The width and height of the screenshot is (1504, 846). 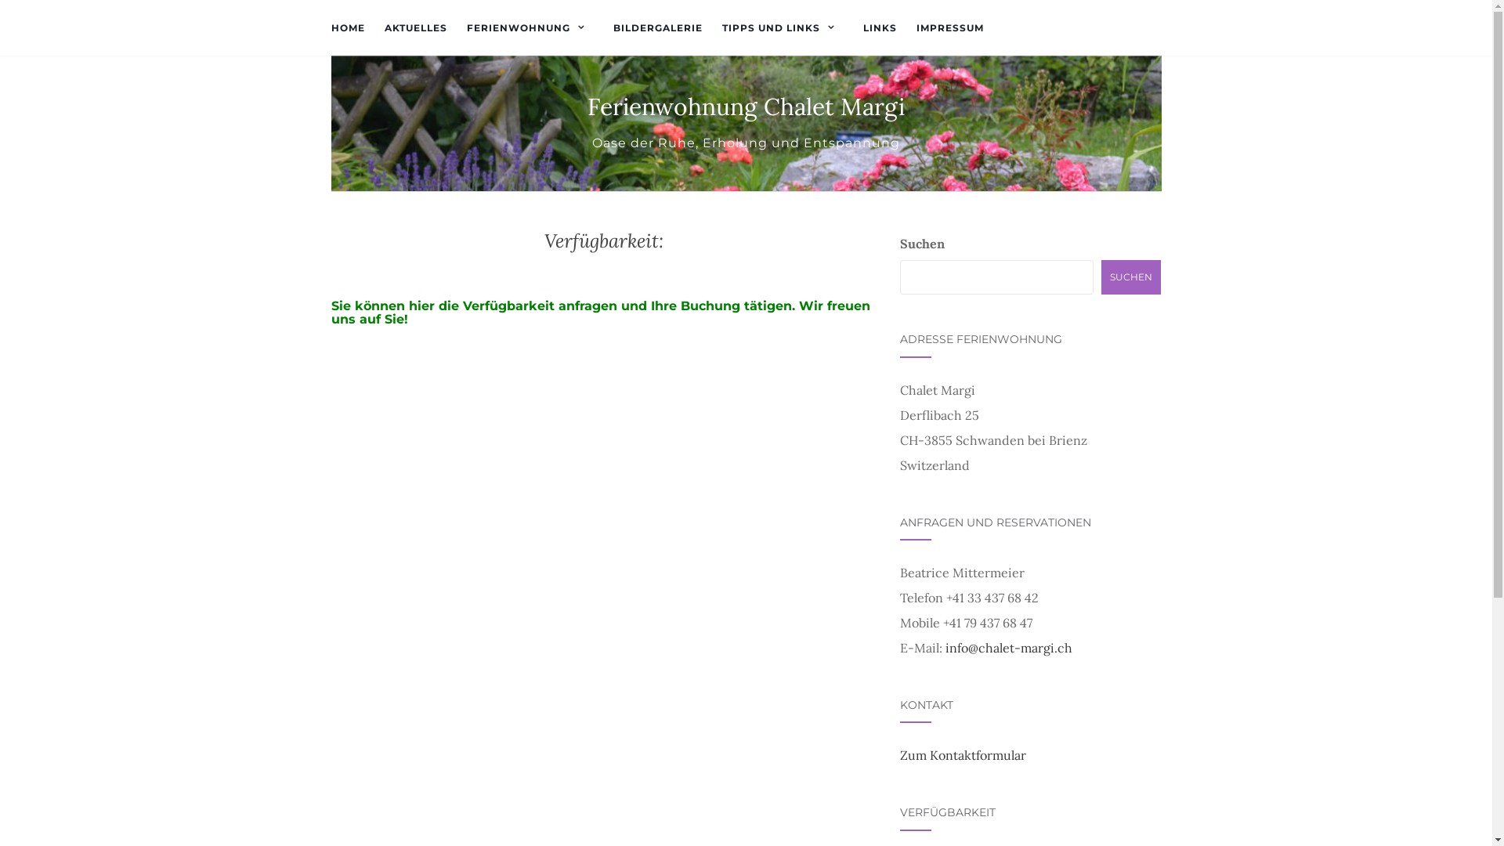 I want to click on FERIENWOHNUNG, so click(x=530, y=28).